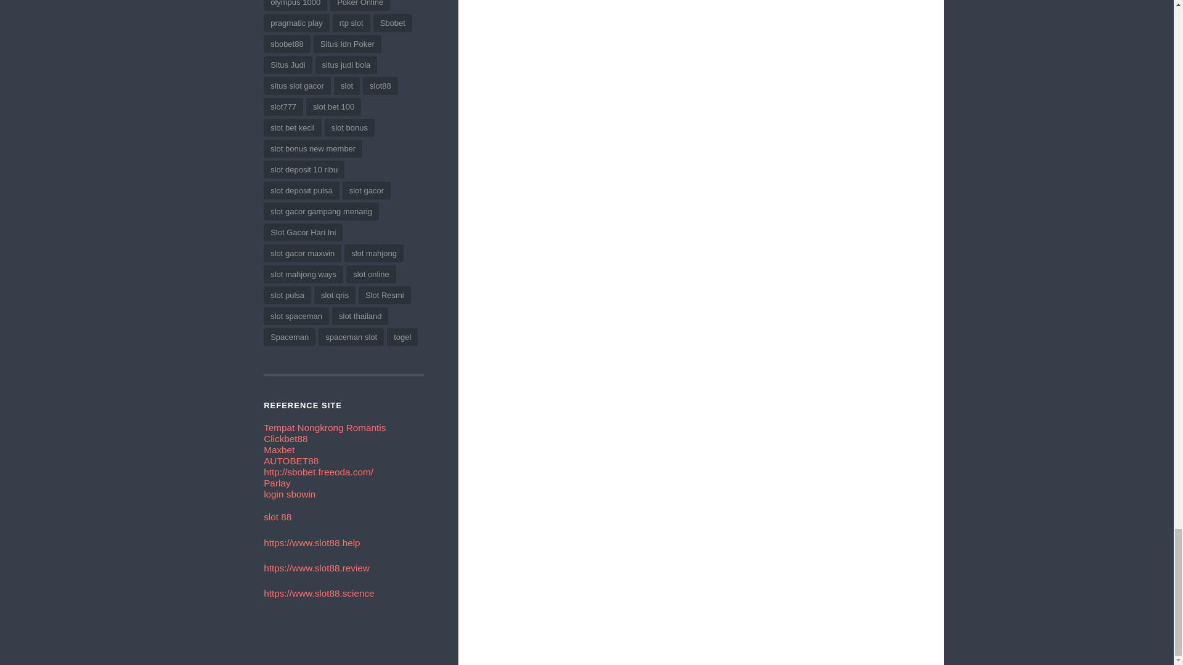 The width and height of the screenshot is (1183, 665). I want to click on login sbowin, so click(290, 494).